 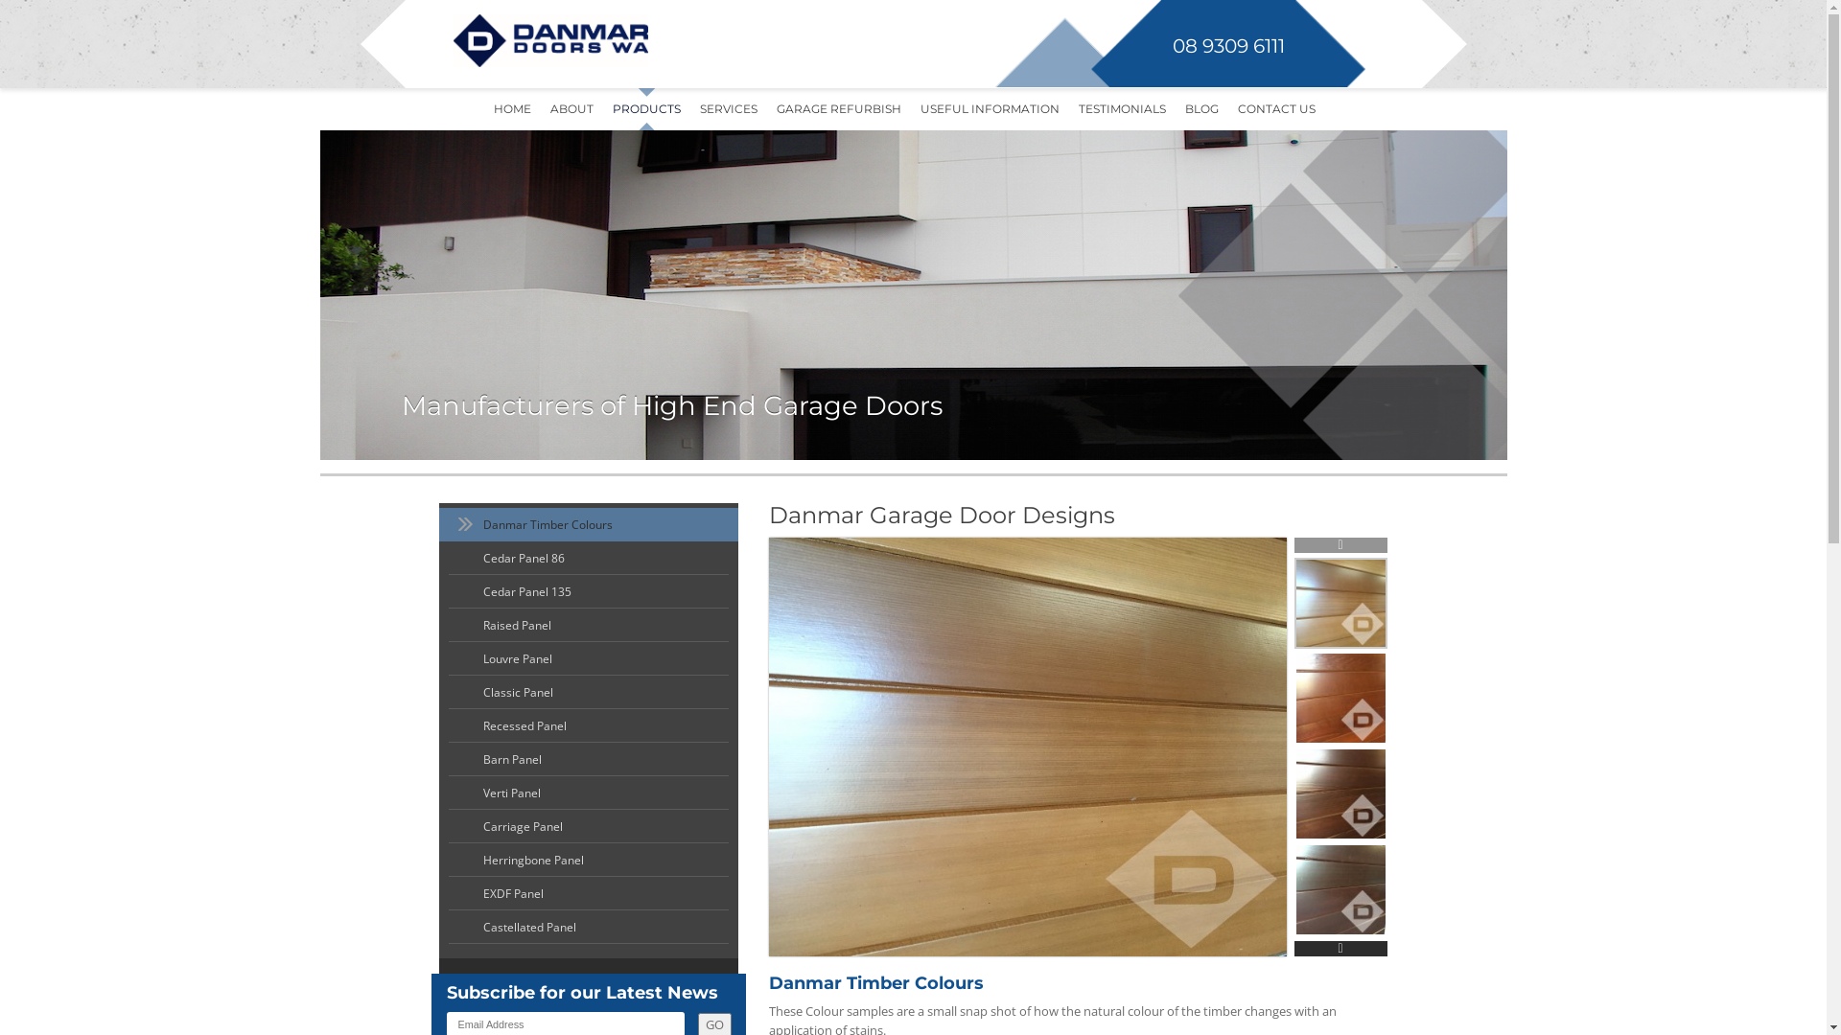 What do you see at coordinates (589, 525) in the screenshot?
I see `Danmar Timber Colours` at bounding box center [589, 525].